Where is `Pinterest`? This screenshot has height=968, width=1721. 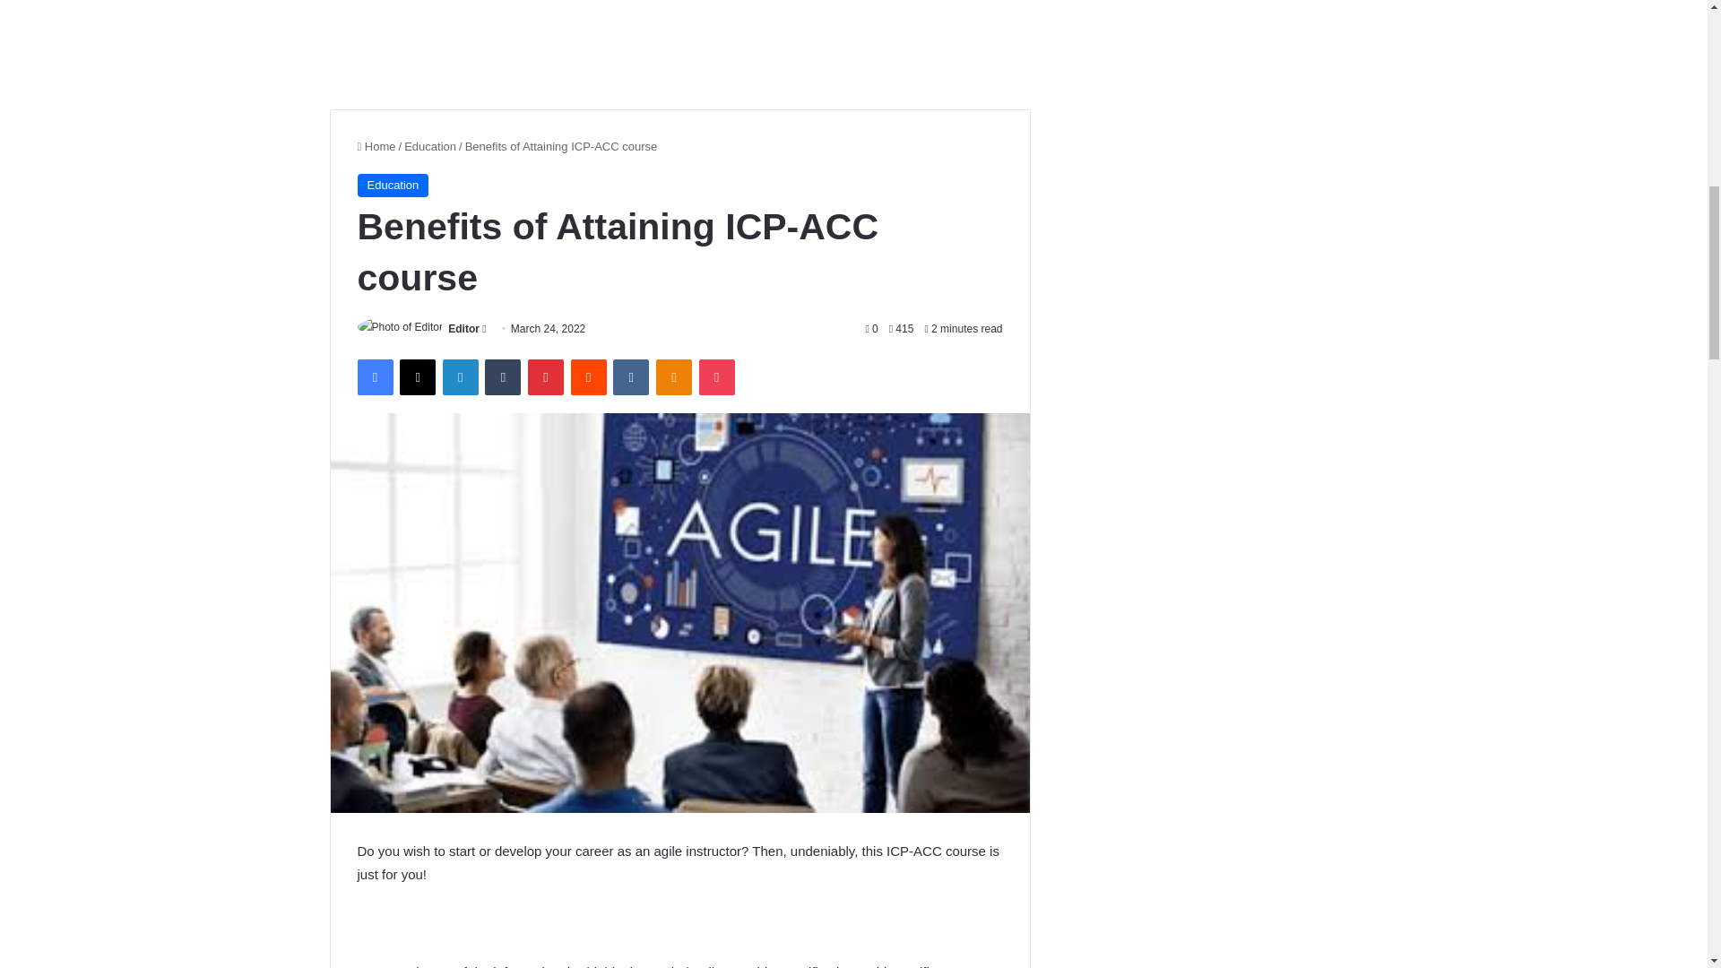 Pinterest is located at coordinates (546, 376).